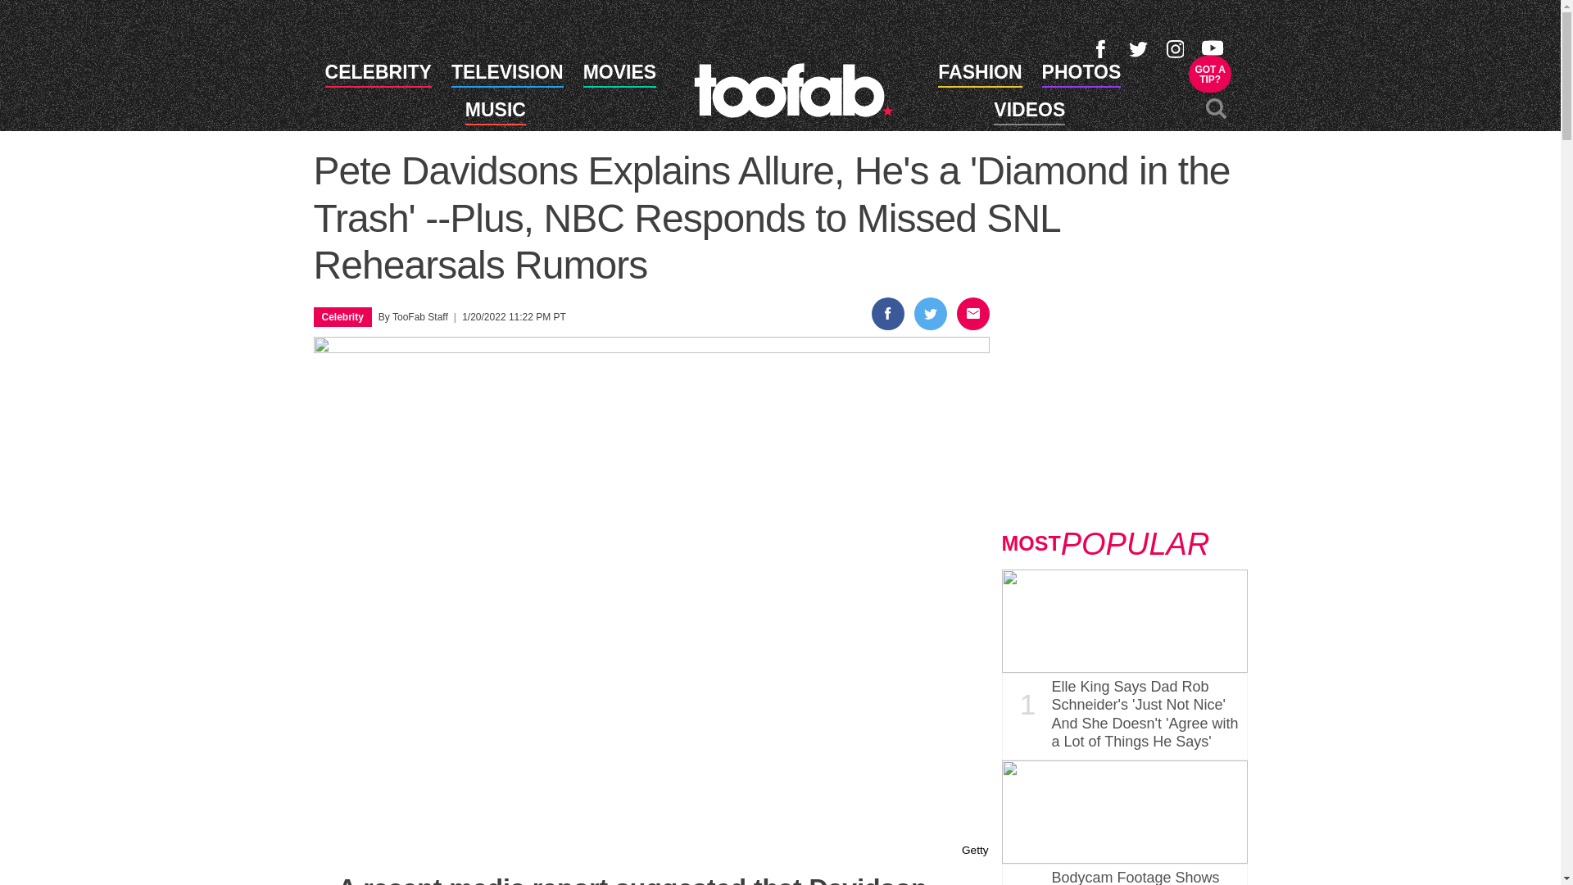 The width and height of the screenshot is (1573, 885). What do you see at coordinates (379, 75) in the screenshot?
I see `FASHION` at bounding box center [379, 75].